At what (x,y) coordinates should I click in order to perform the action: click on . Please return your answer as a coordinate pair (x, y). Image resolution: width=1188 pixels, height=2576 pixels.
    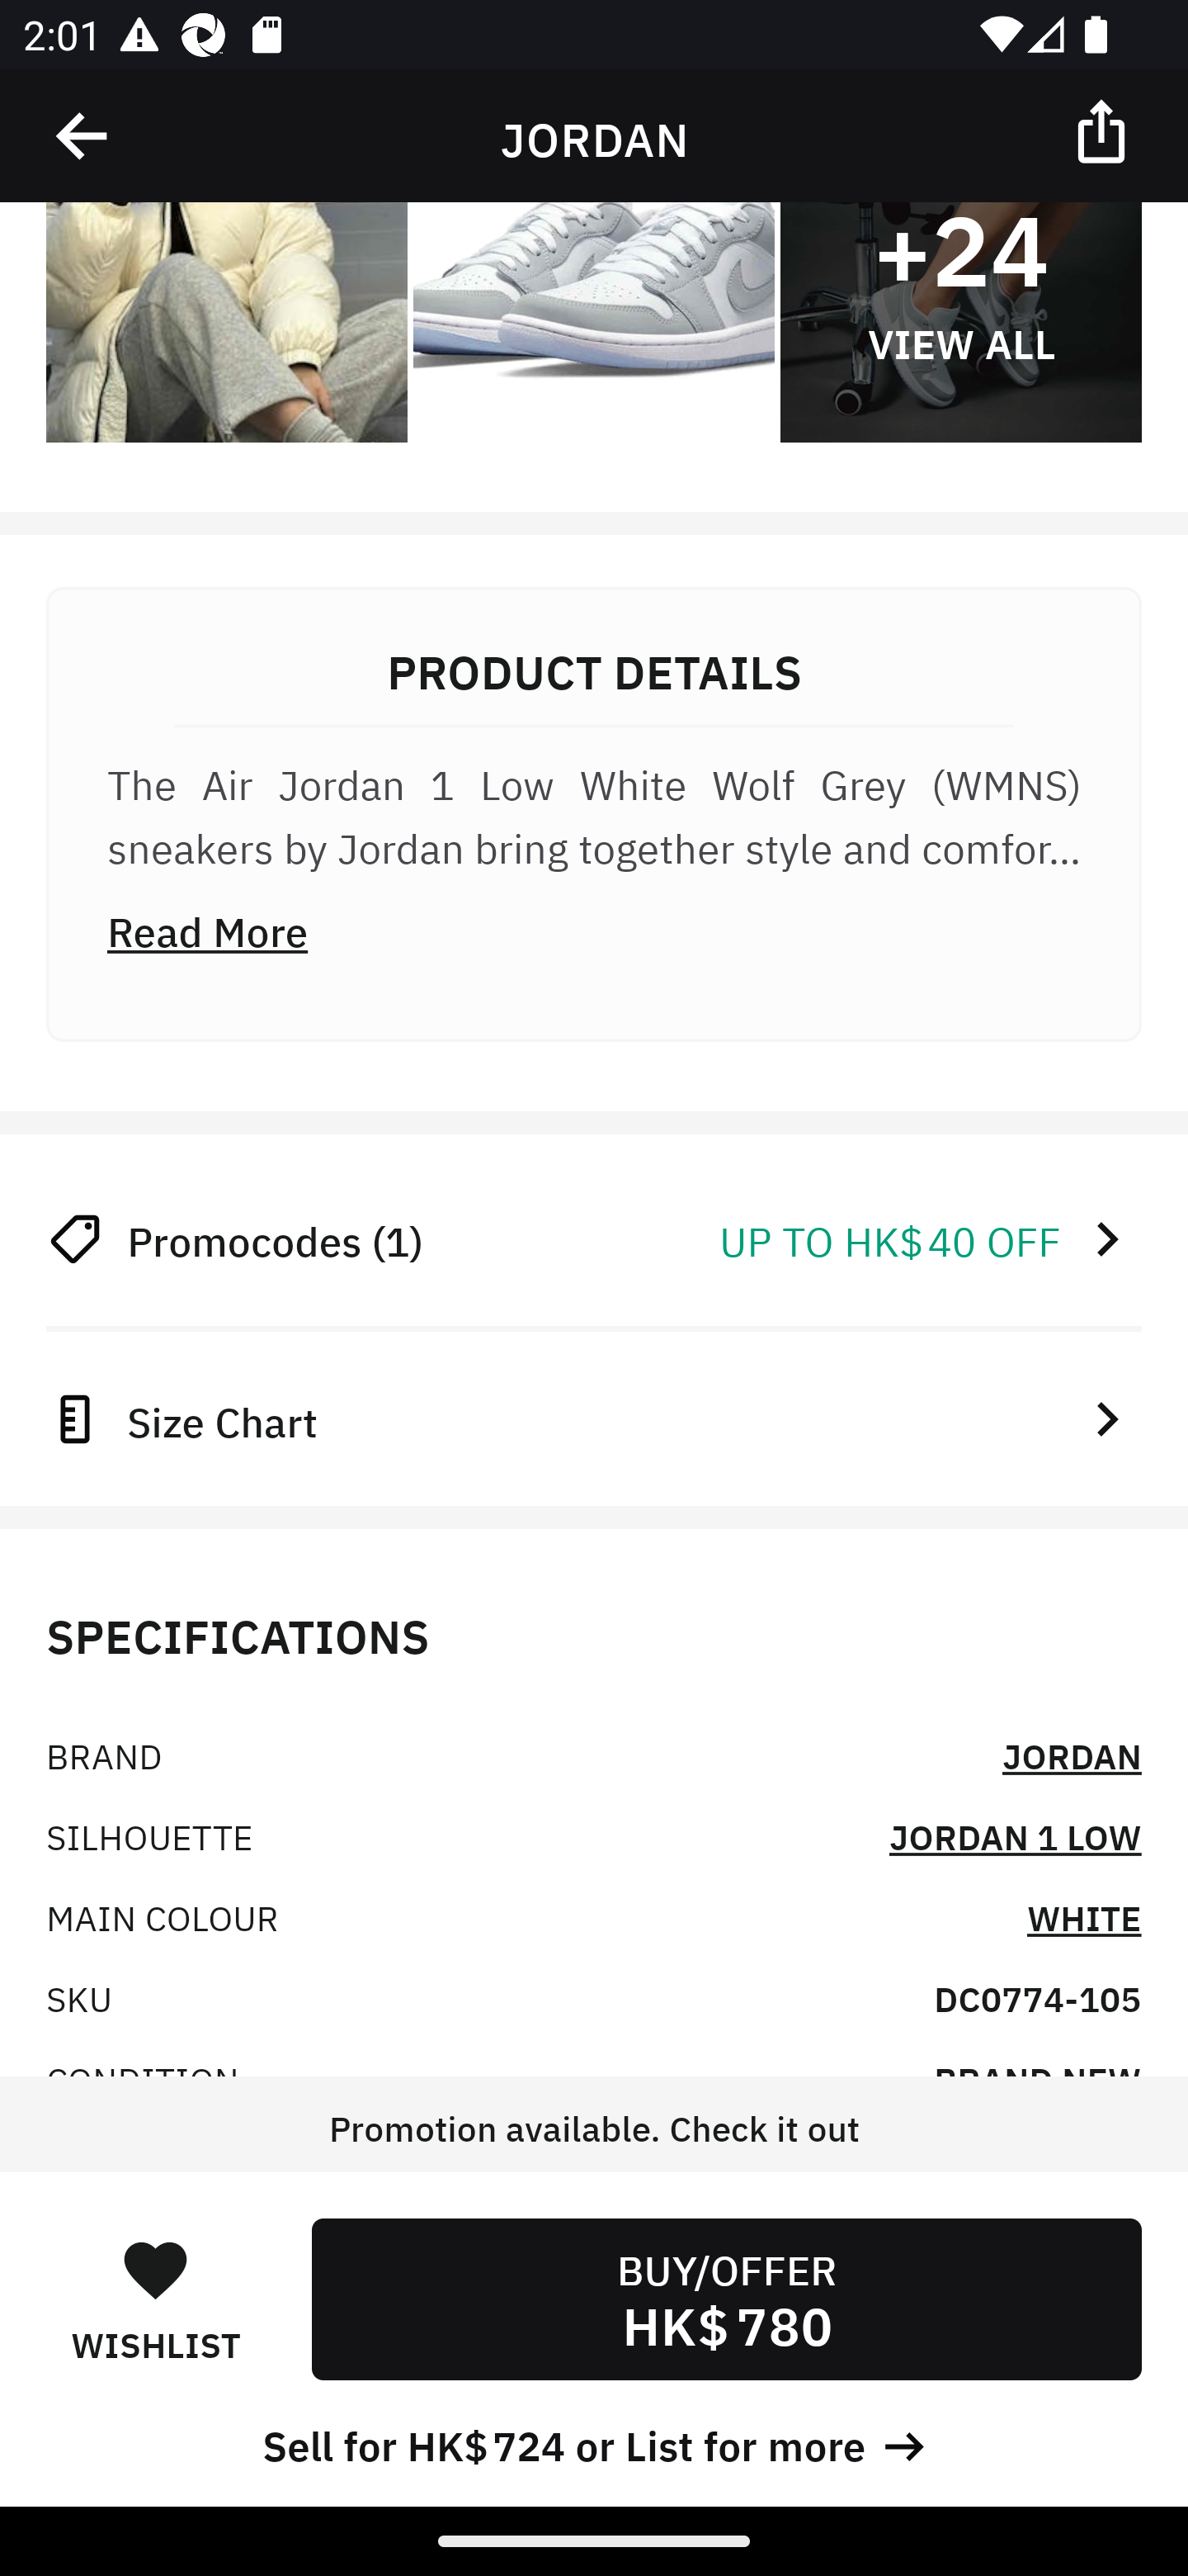
    Looking at the image, I should click on (83, 136).